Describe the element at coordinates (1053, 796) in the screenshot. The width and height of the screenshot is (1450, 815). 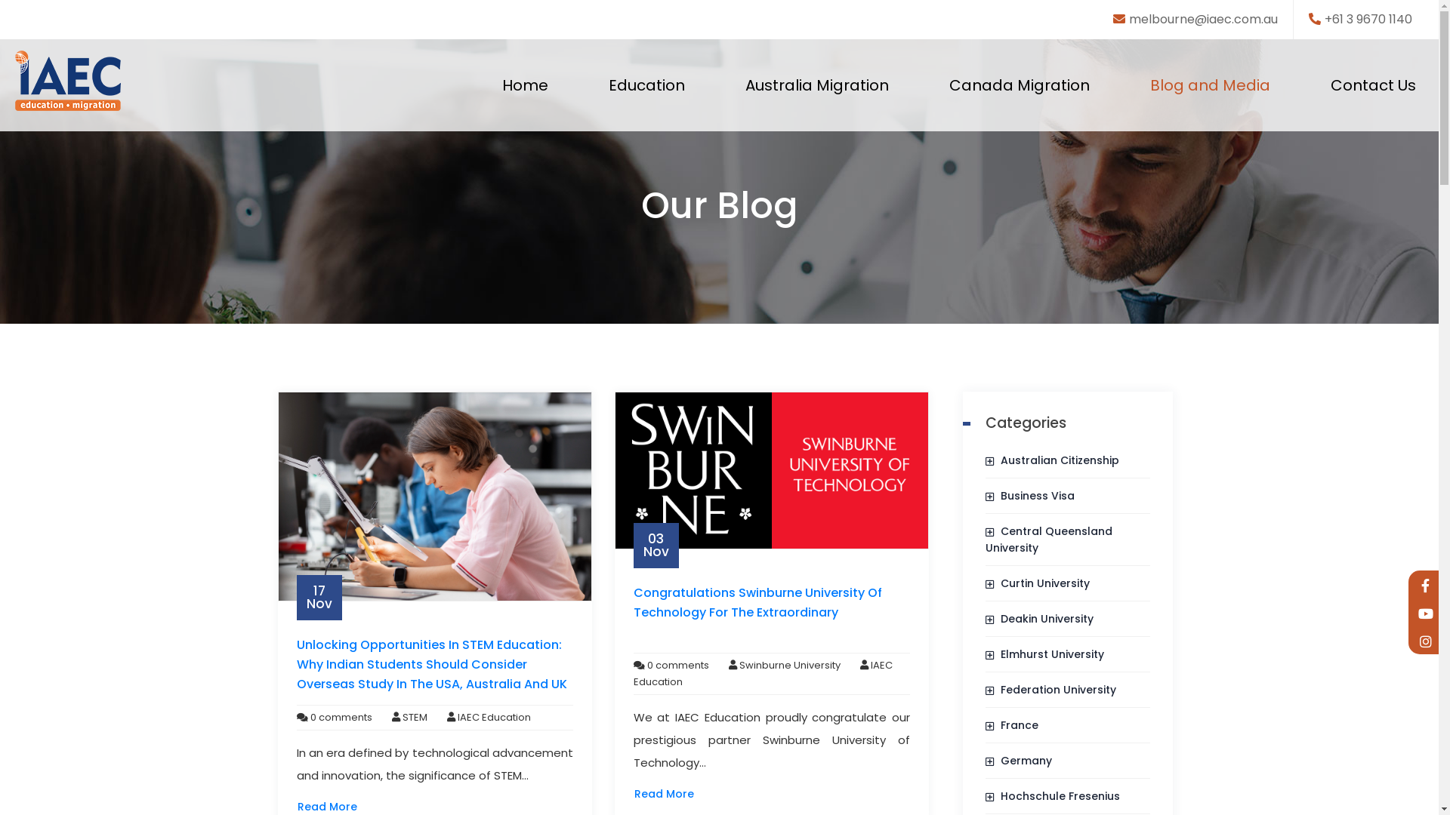
I see `Hochschule Fresenius` at that location.